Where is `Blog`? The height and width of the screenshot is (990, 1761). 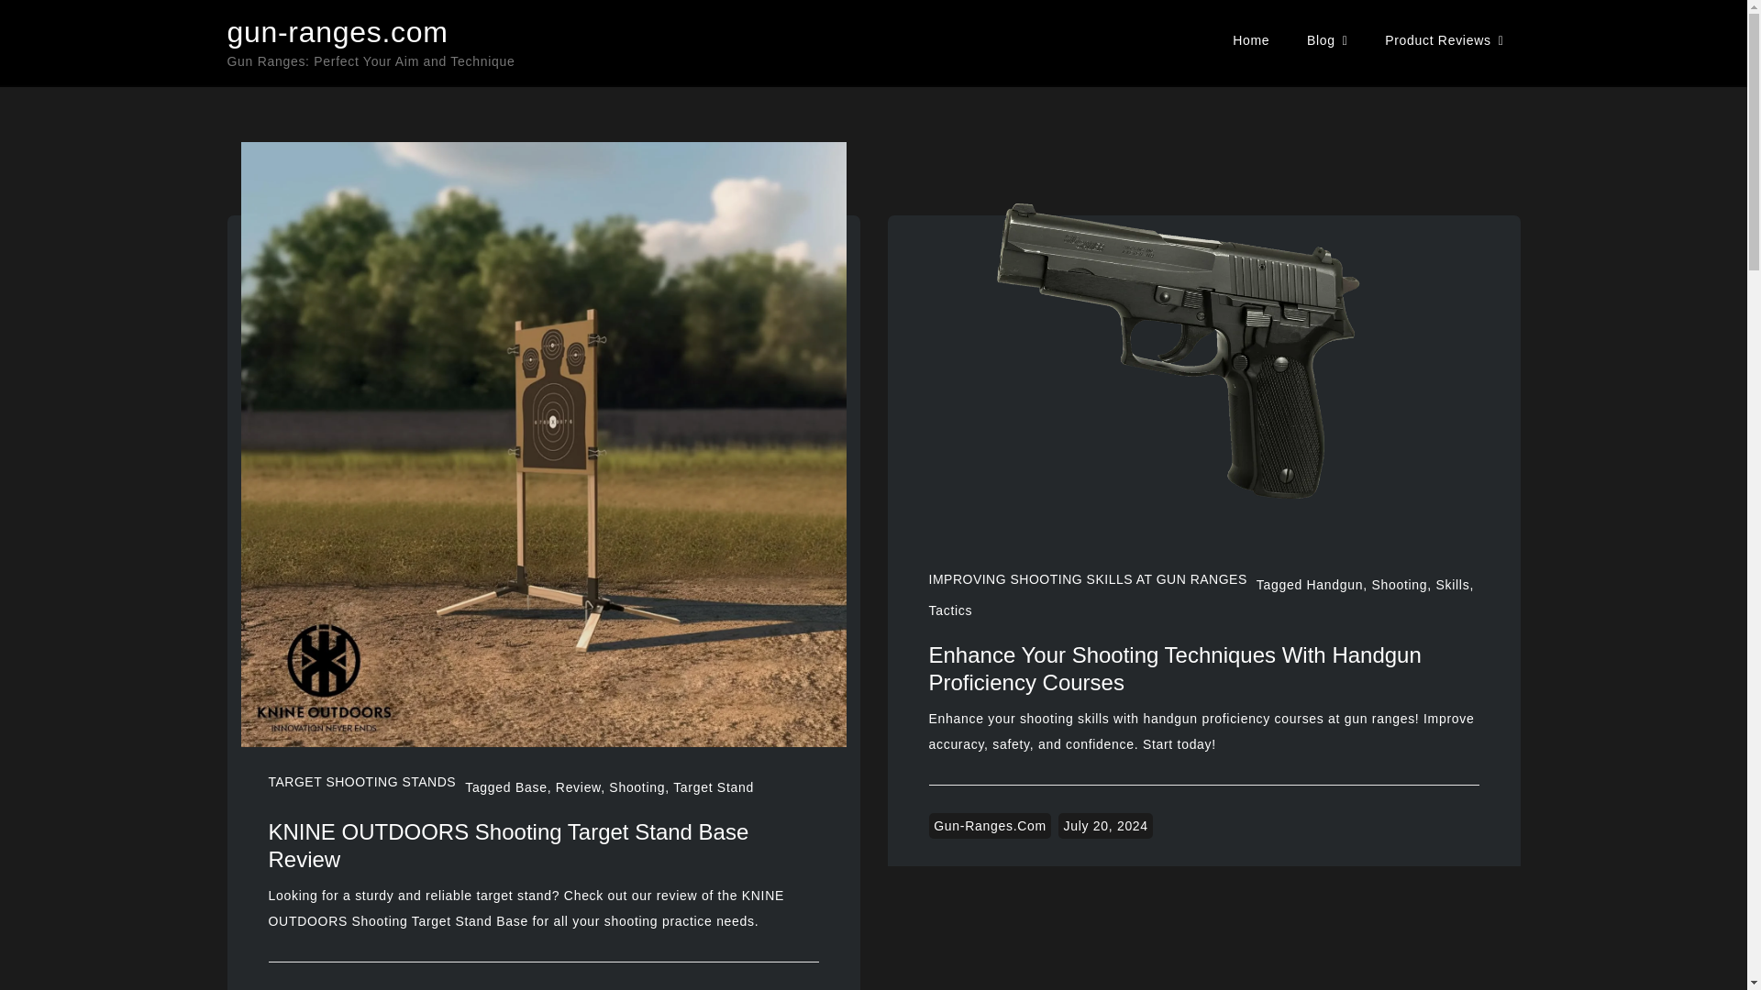
Blog is located at coordinates (1328, 40).